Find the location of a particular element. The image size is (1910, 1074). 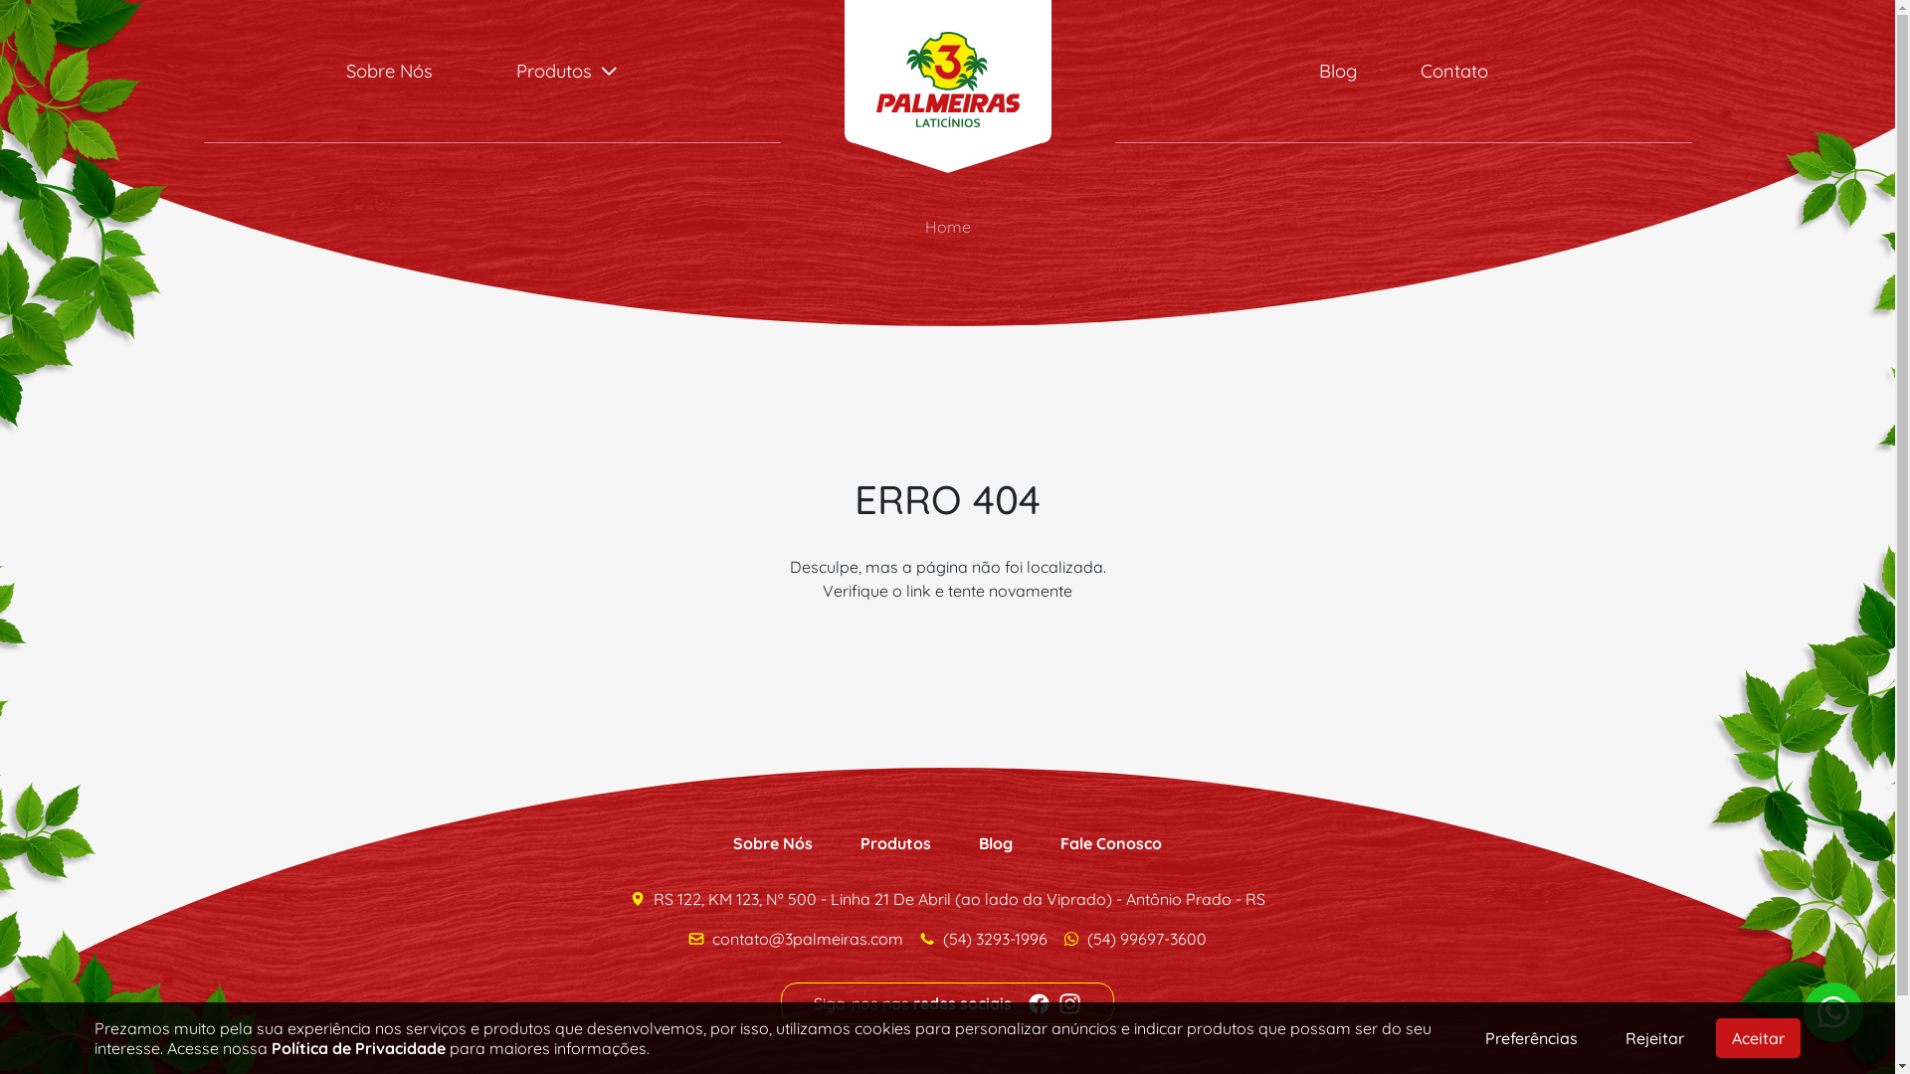

Aceitar is located at coordinates (1759, 1038).